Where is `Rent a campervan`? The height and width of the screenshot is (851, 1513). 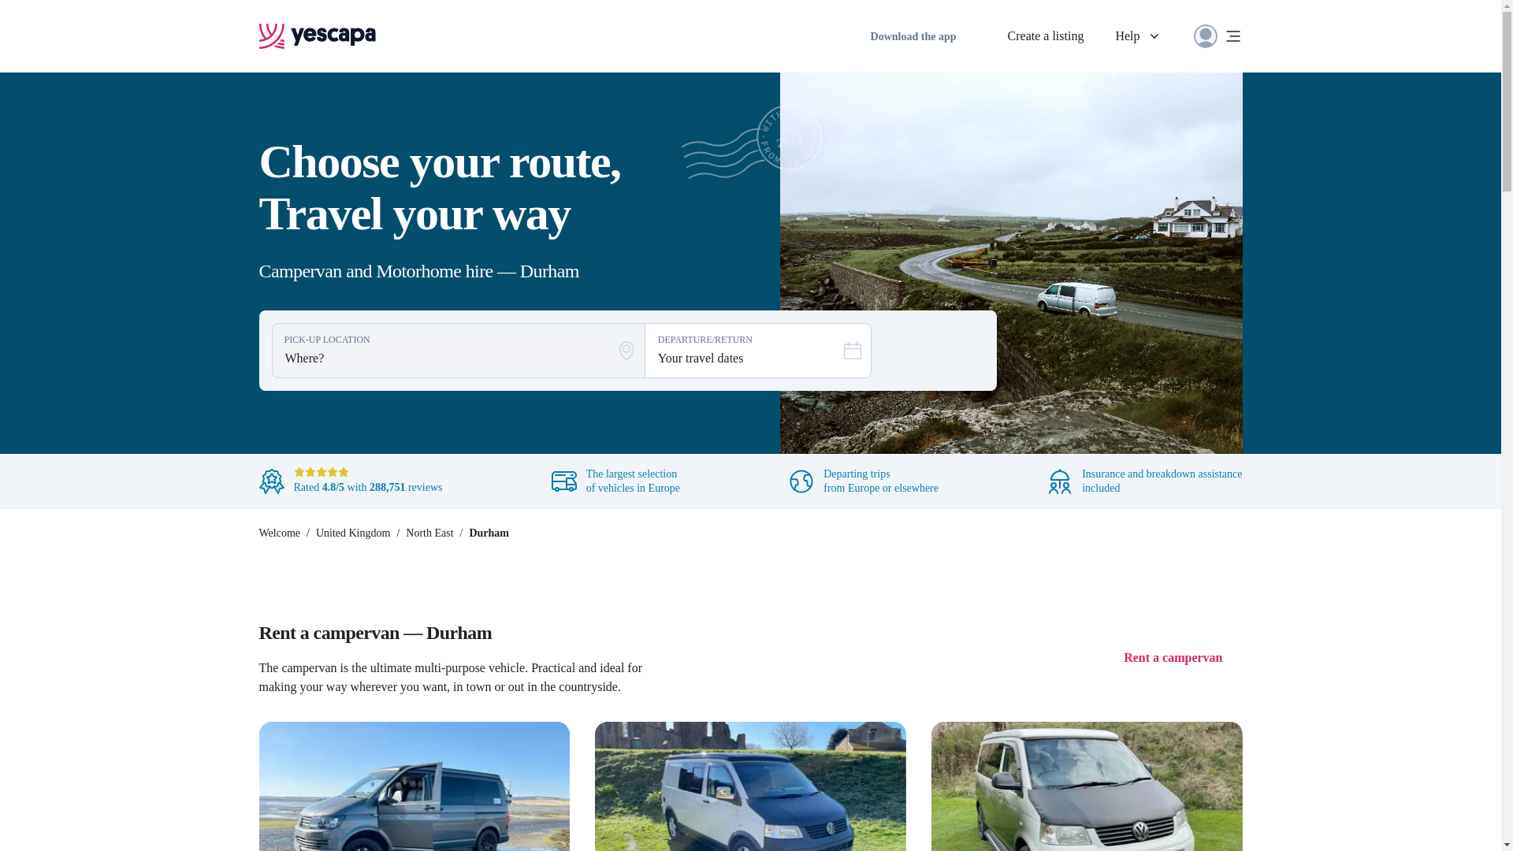
Rent a campervan is located at coordinates (1173, 657).